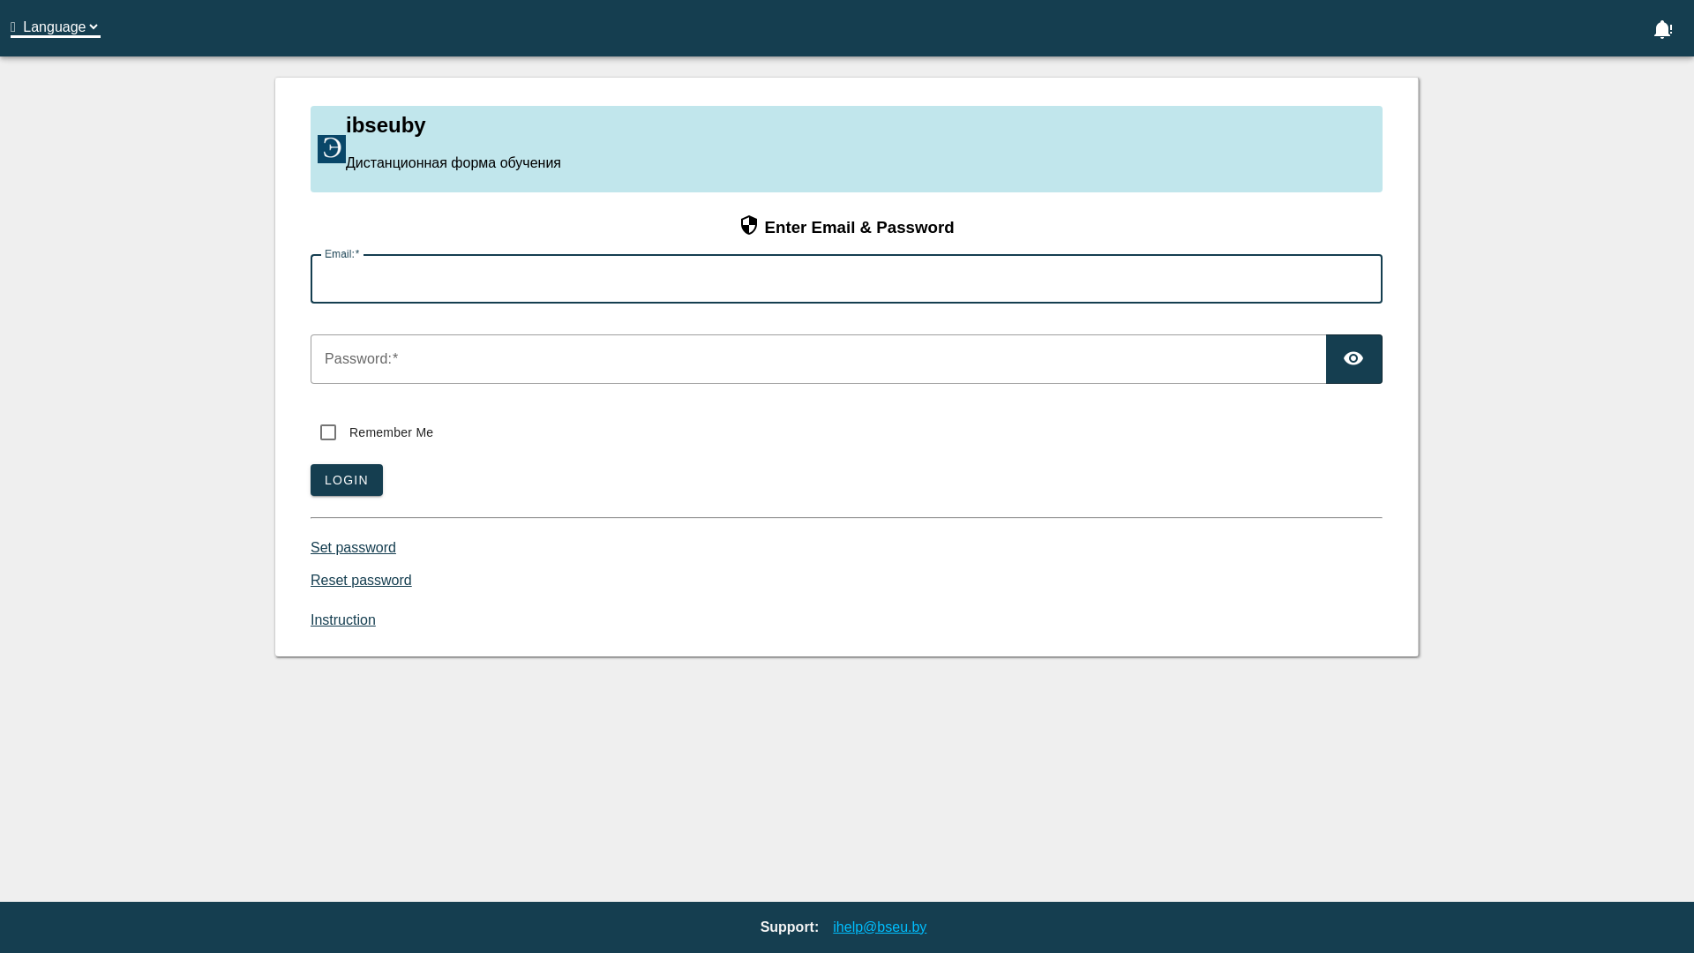 Image resolution: width=1694 pixels, height=953 pixels. I want to click on Instruction, so click(343, 619).